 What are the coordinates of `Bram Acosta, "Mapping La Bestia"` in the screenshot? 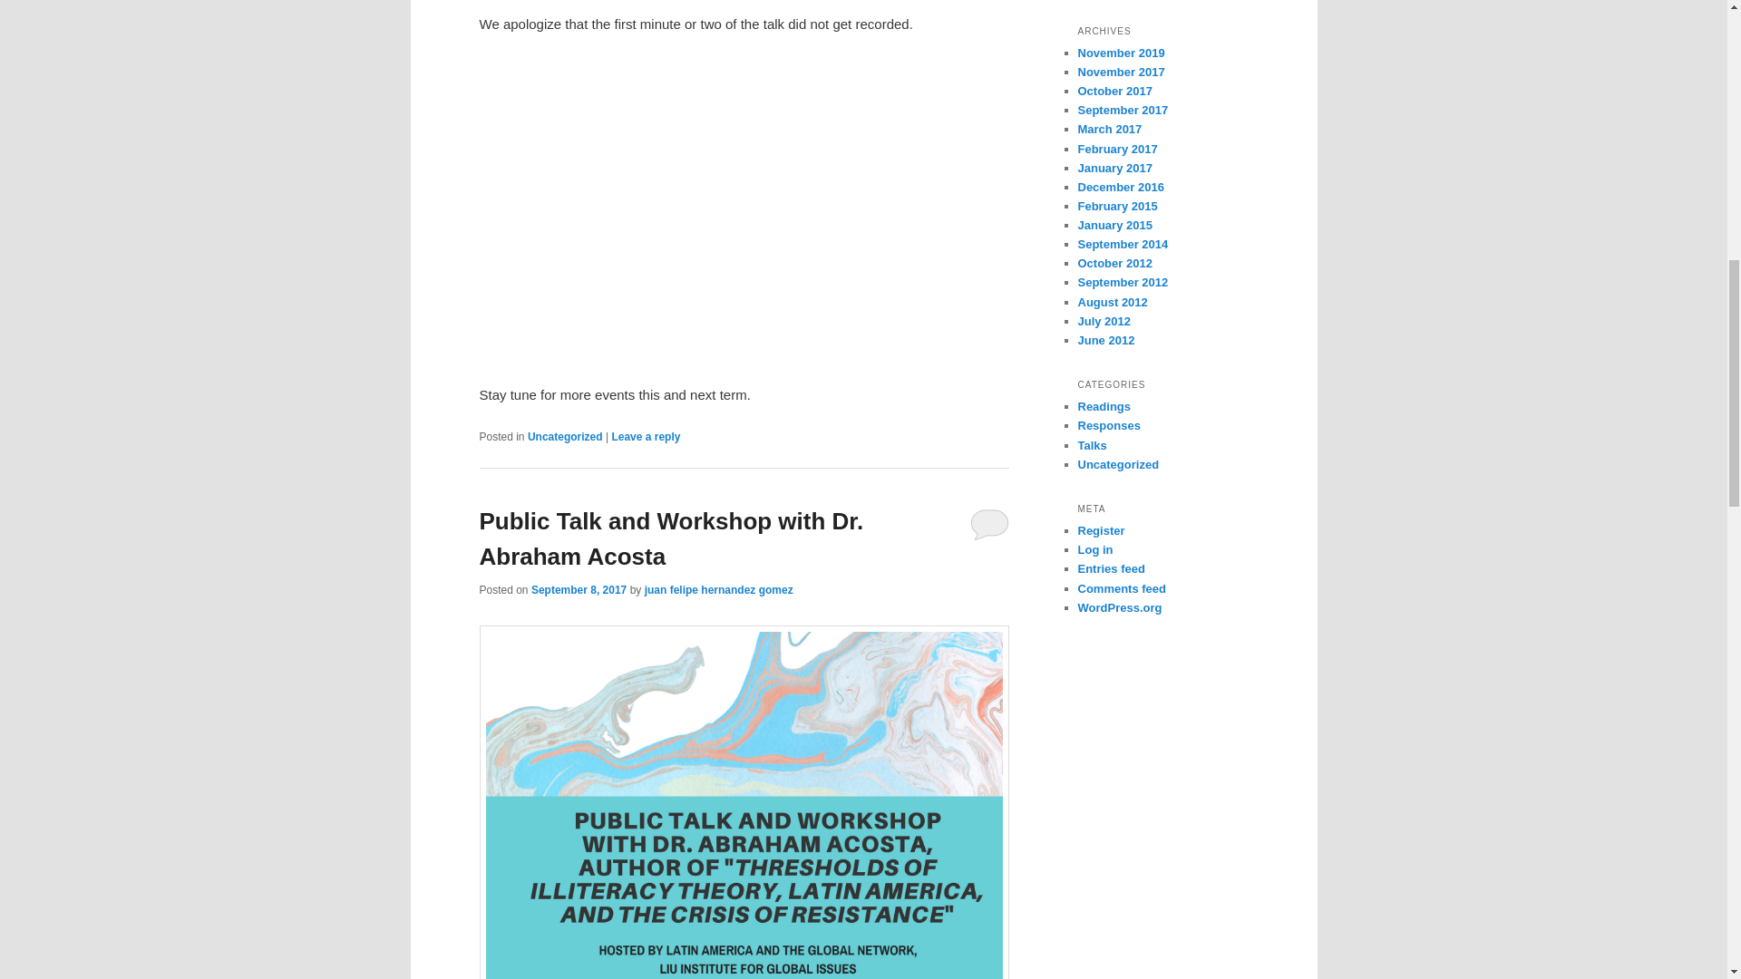 It's located at (744, 207).